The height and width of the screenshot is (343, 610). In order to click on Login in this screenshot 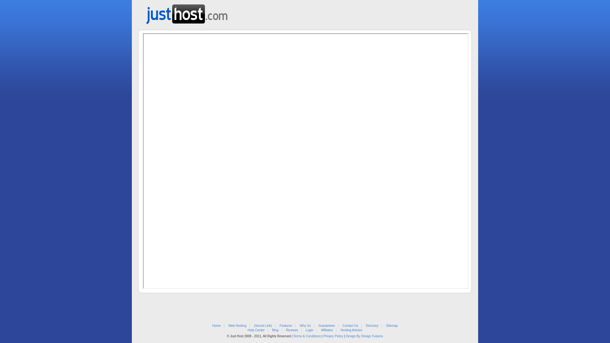, I will do `click(309, 330)`.